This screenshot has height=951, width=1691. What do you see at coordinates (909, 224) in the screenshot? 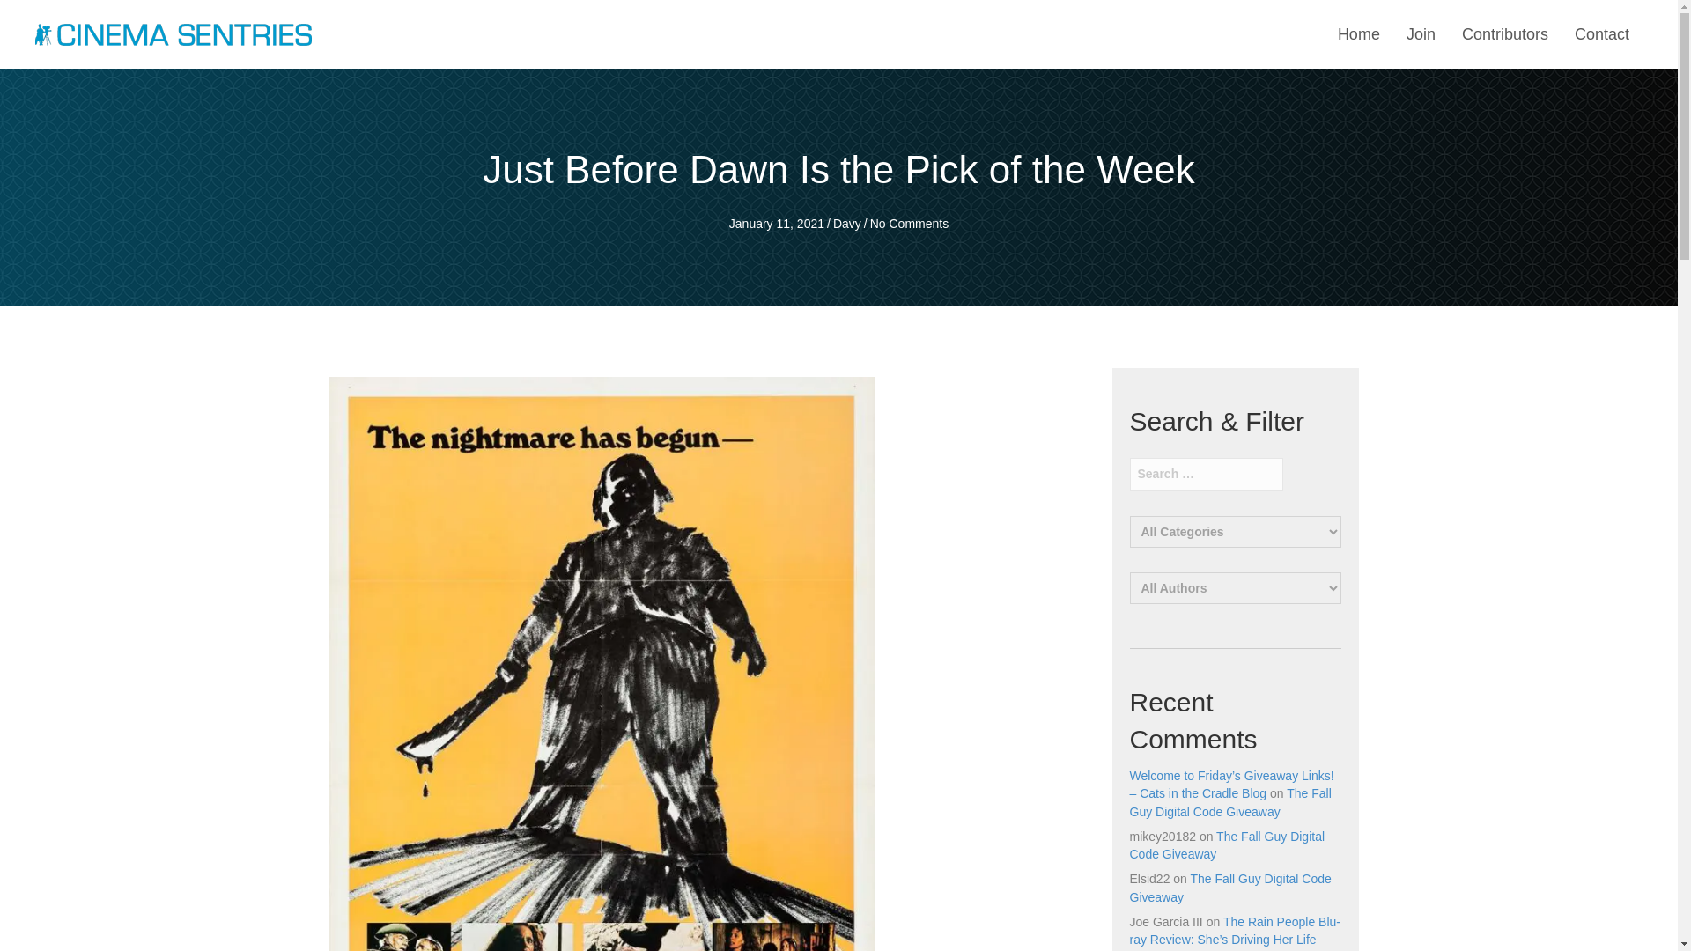
I see `No Comments` at bounding box center [909, 224].